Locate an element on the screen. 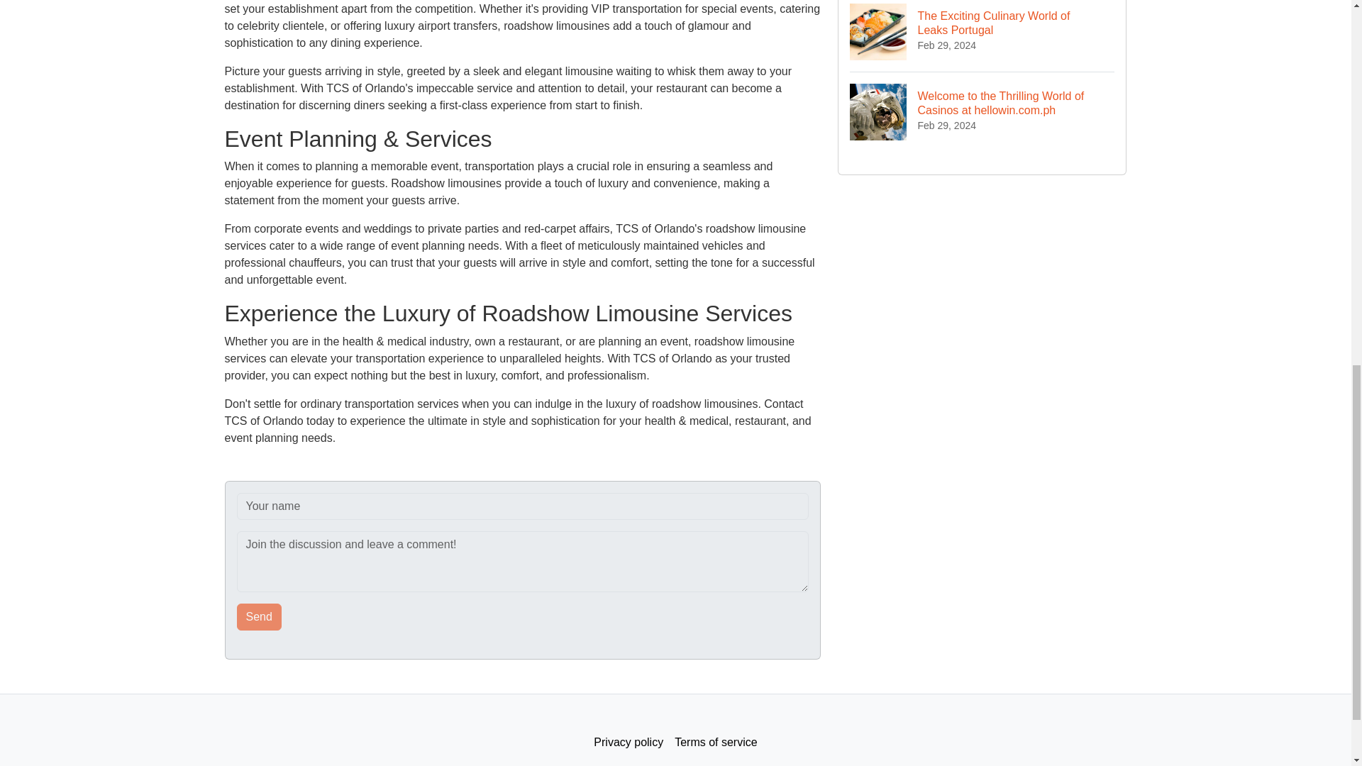 The height and width of the screenshot is (766, 1362). Terms of service is located at coordinates (715, 743).